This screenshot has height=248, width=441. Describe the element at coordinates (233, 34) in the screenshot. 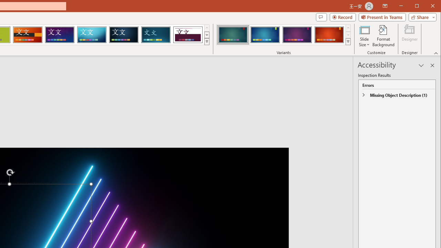

I see `Ion Variant 1` at that location.